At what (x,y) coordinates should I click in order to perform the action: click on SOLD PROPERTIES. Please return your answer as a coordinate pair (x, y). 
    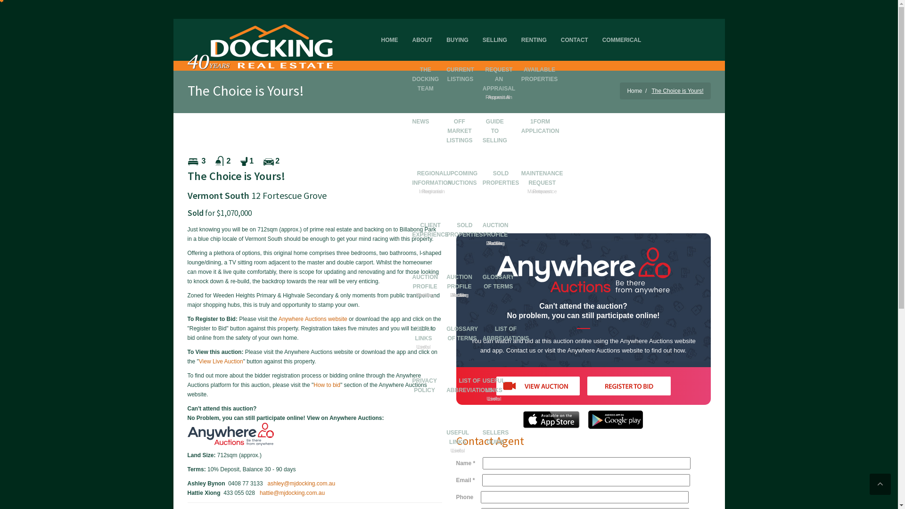
    Looking at the image, I should click on (501, 170).